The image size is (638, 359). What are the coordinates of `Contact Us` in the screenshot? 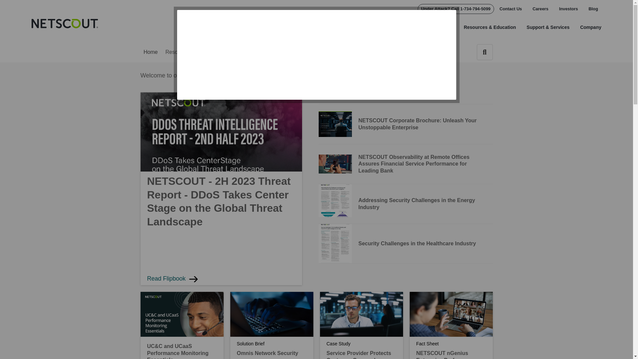 It's located at (510, 9).